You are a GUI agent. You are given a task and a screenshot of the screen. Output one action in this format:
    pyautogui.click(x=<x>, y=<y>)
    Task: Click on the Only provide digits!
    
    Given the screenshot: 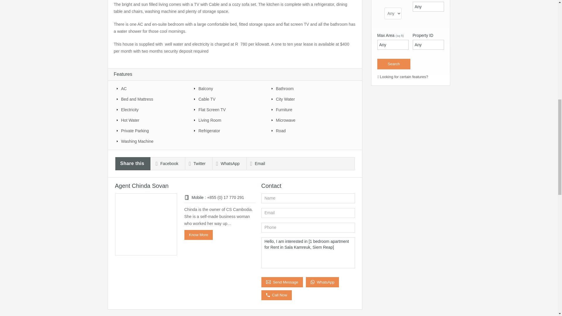 What is the action you would take?
    pyautogui.click(x=393, y=44)
    